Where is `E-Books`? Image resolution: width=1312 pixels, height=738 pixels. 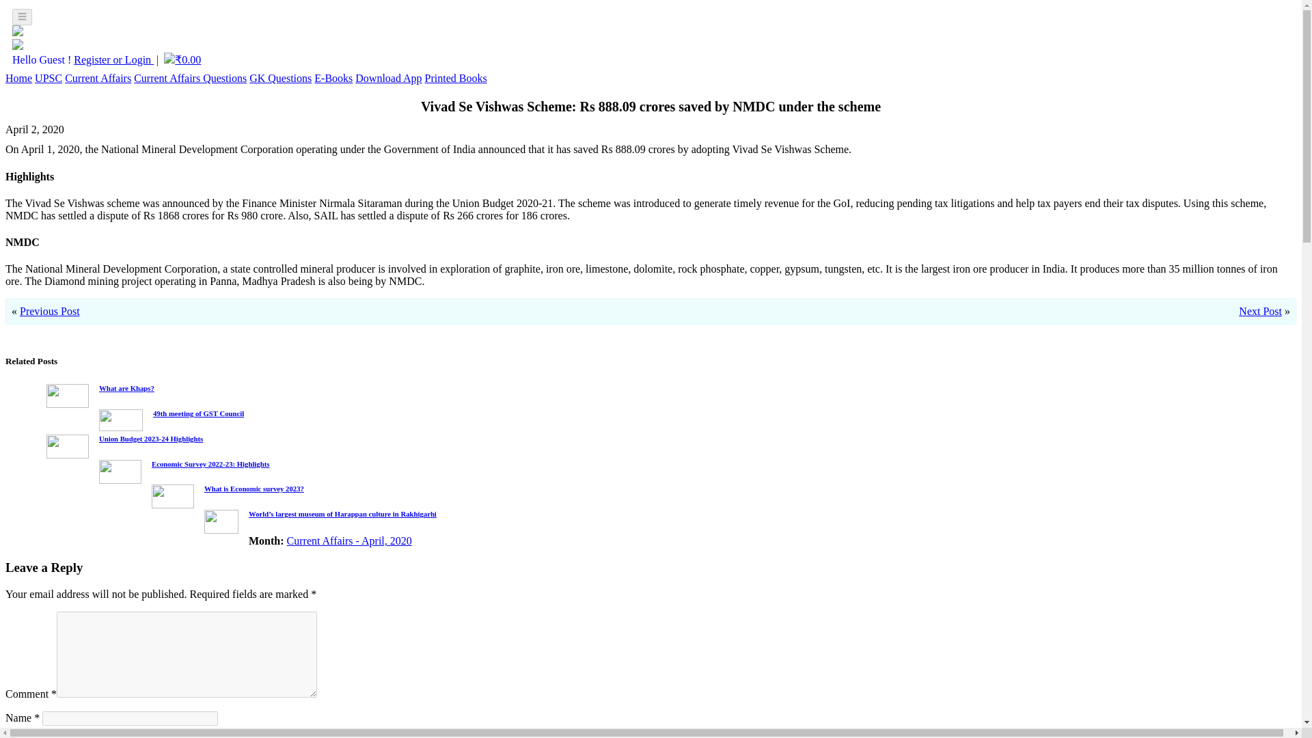 E-Books is located at coordinates (333, 78).